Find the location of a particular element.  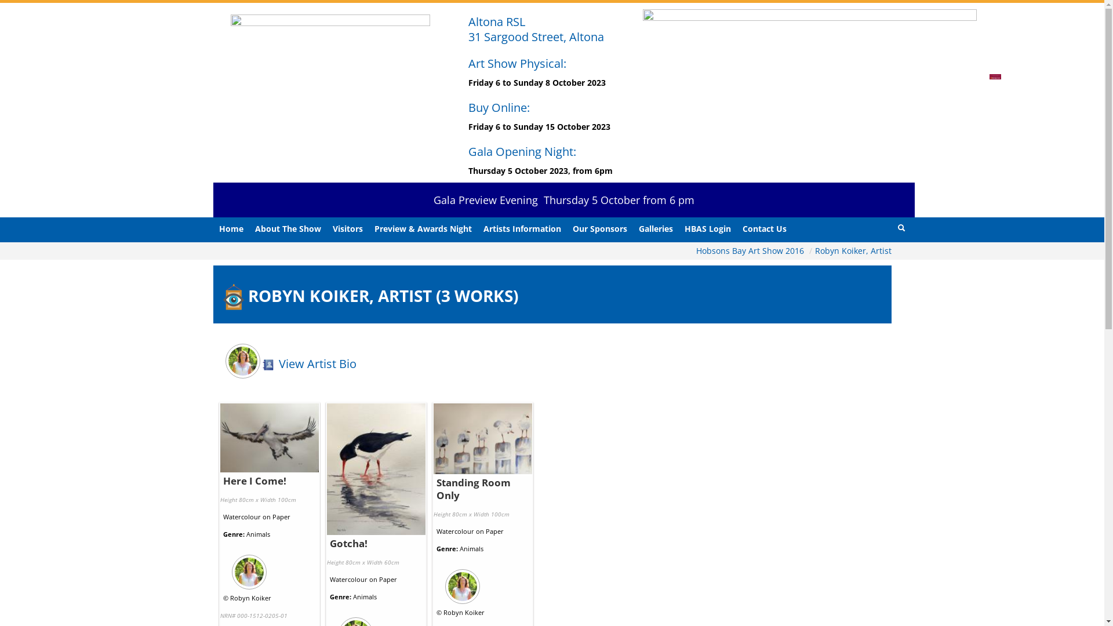

Our Sponsors is located at coordinates (600, 229).